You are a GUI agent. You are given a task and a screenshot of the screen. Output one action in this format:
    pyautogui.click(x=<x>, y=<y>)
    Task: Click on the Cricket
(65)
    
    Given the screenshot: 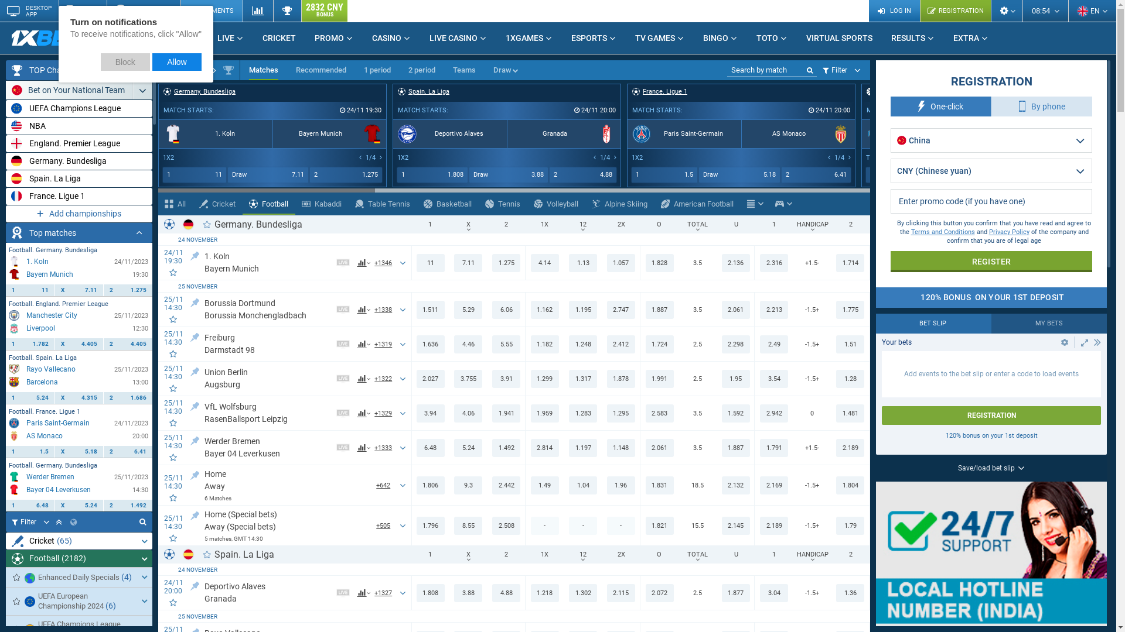 What is the action you would take?
    pyautogui.click(x=79, y=541)
    